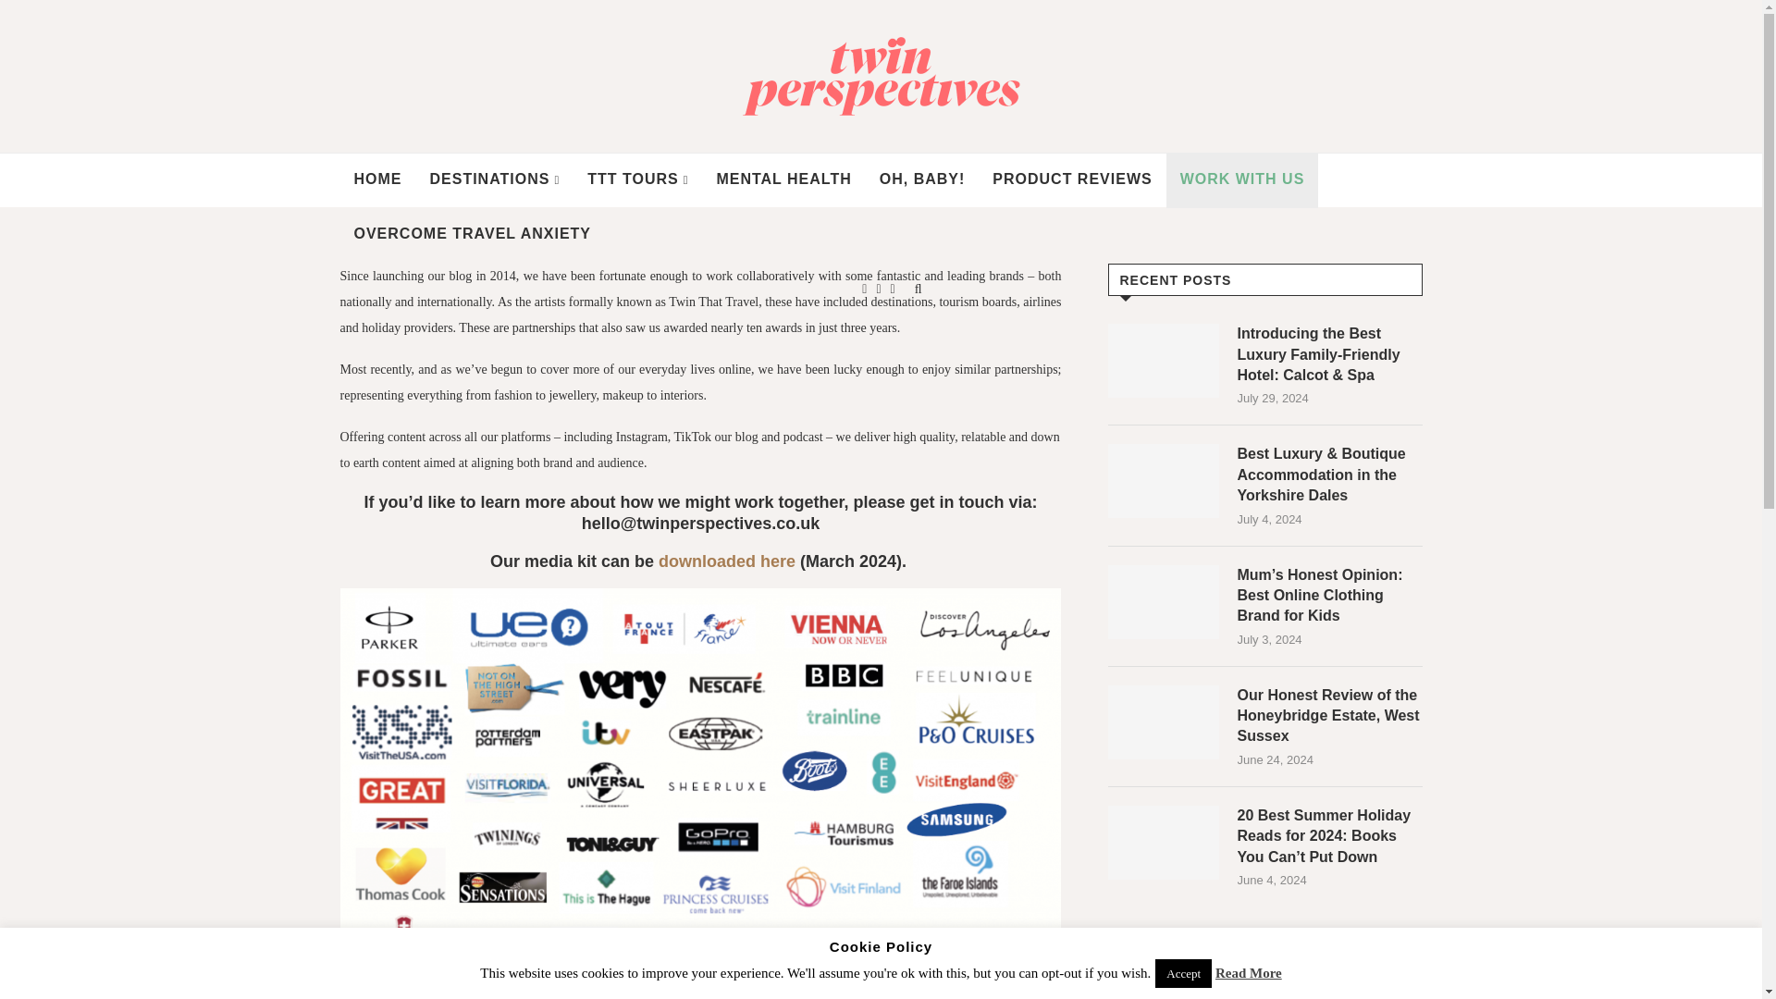 The height and width of the screenshot is (999, 1776). What do you see at coordinates (1164, 721) in the screenshot?
I see `Our Honest Review of the Honeybridge Estate, West Sussex` at bounding box center [1164, 721].